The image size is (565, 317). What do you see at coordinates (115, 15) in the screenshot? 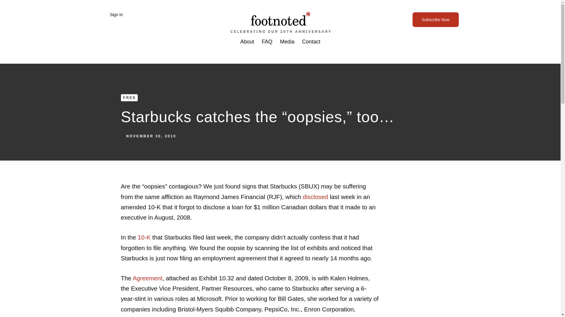
I see `Sign In` at bounding box center [115, 15].